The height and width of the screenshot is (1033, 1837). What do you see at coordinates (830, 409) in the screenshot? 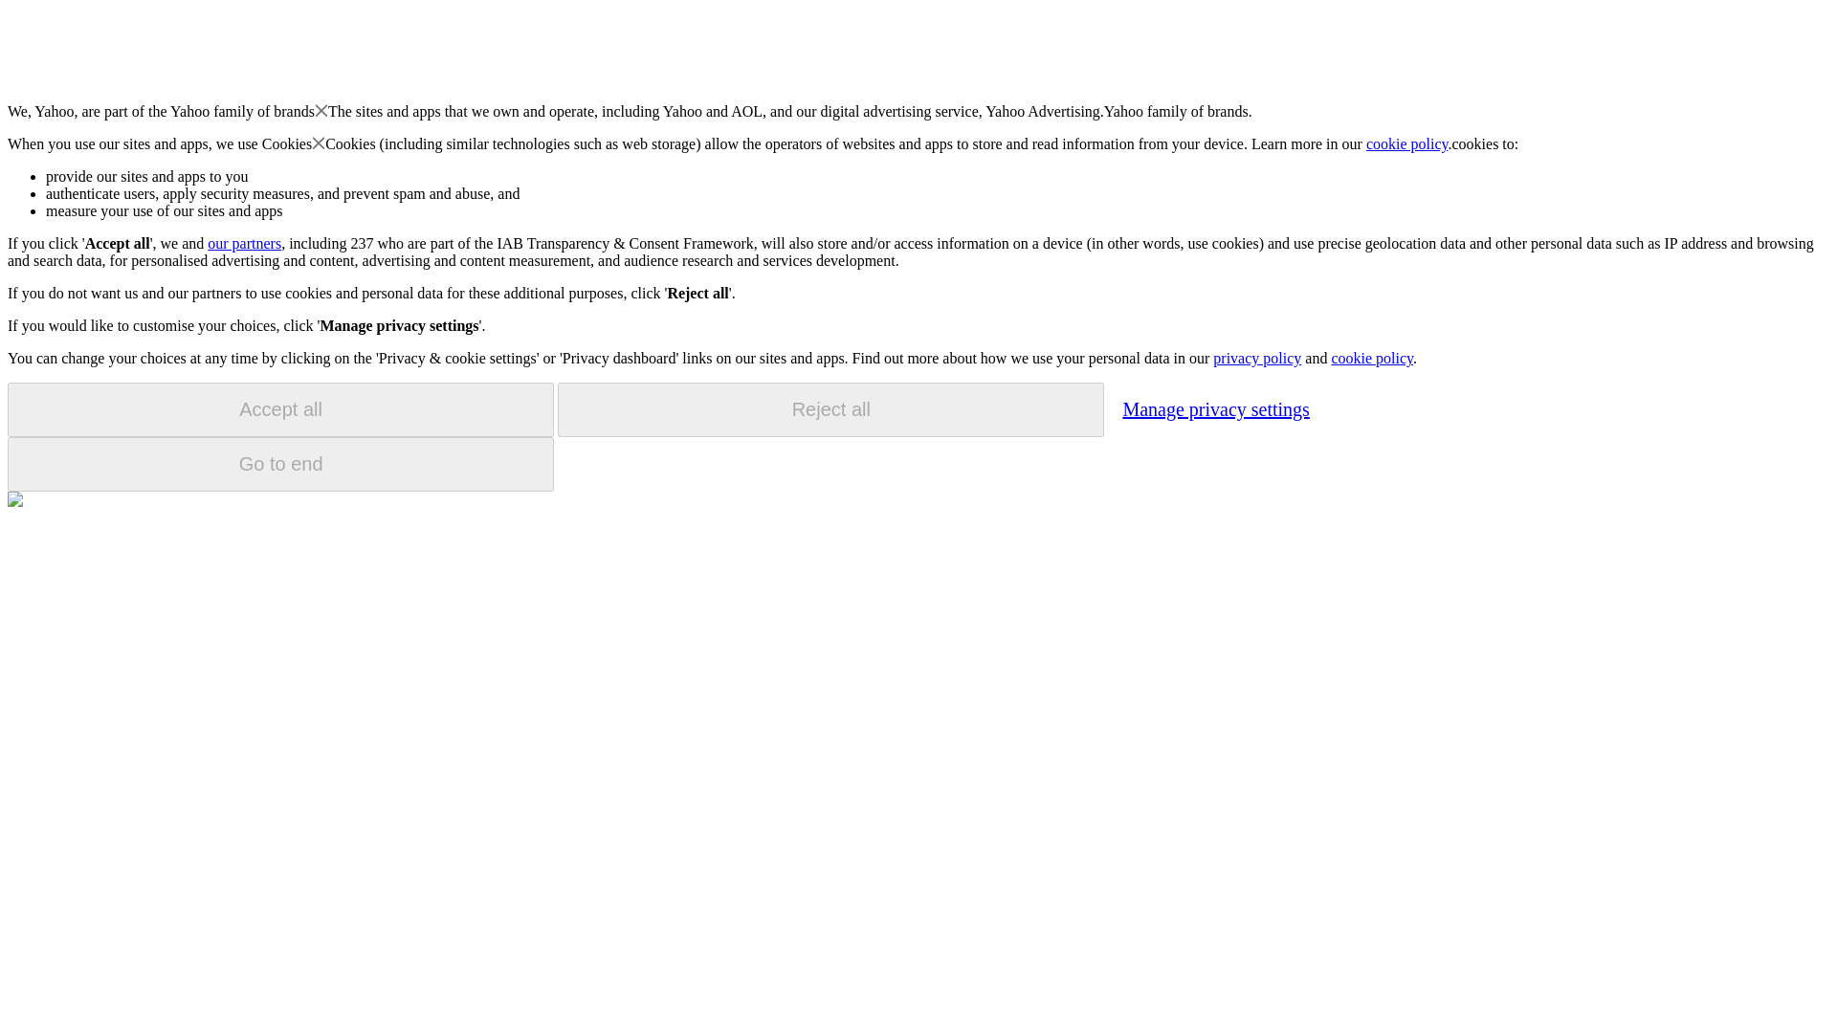
I see `Reject all` at bounding box center [830, 409].